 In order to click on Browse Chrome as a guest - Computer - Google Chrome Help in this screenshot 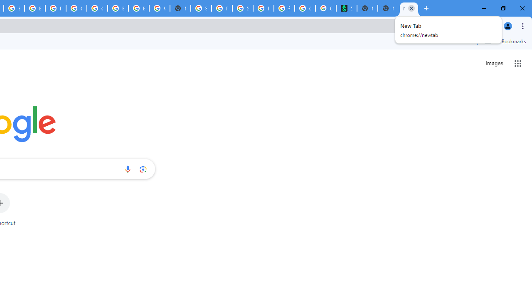, I will do `click(118, 8)`.